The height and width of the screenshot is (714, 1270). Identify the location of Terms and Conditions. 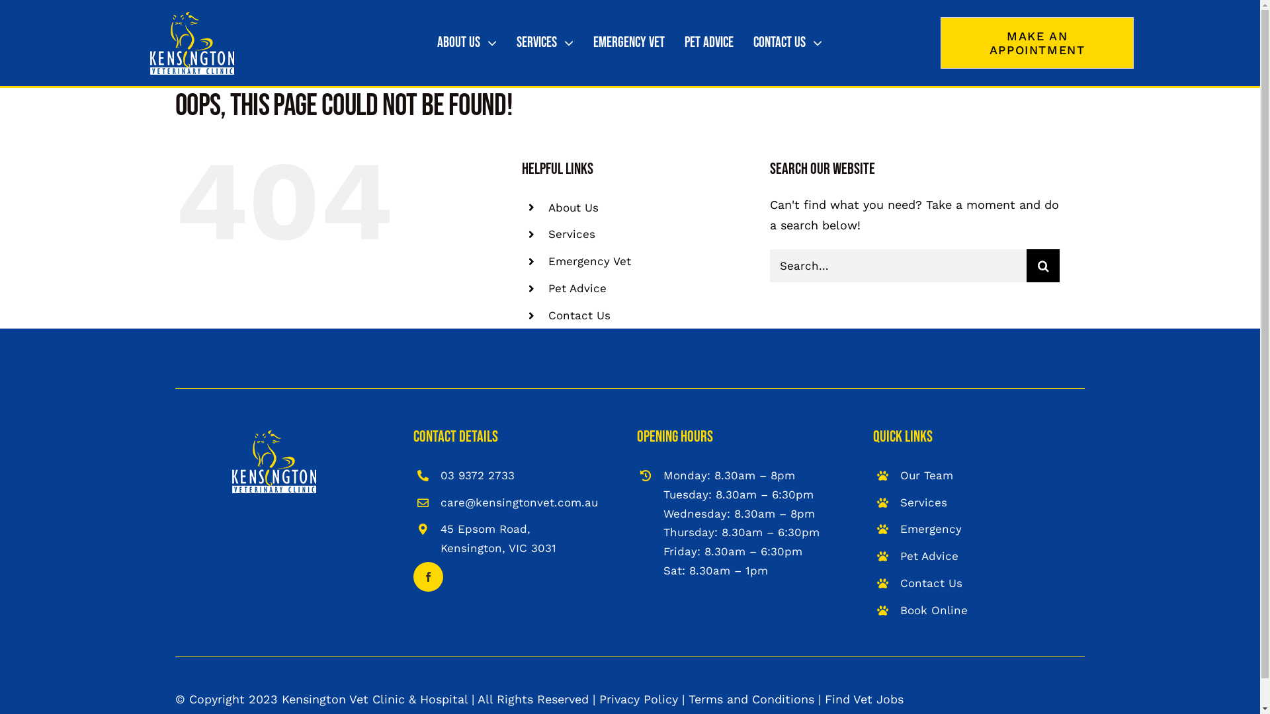
(751, 699).